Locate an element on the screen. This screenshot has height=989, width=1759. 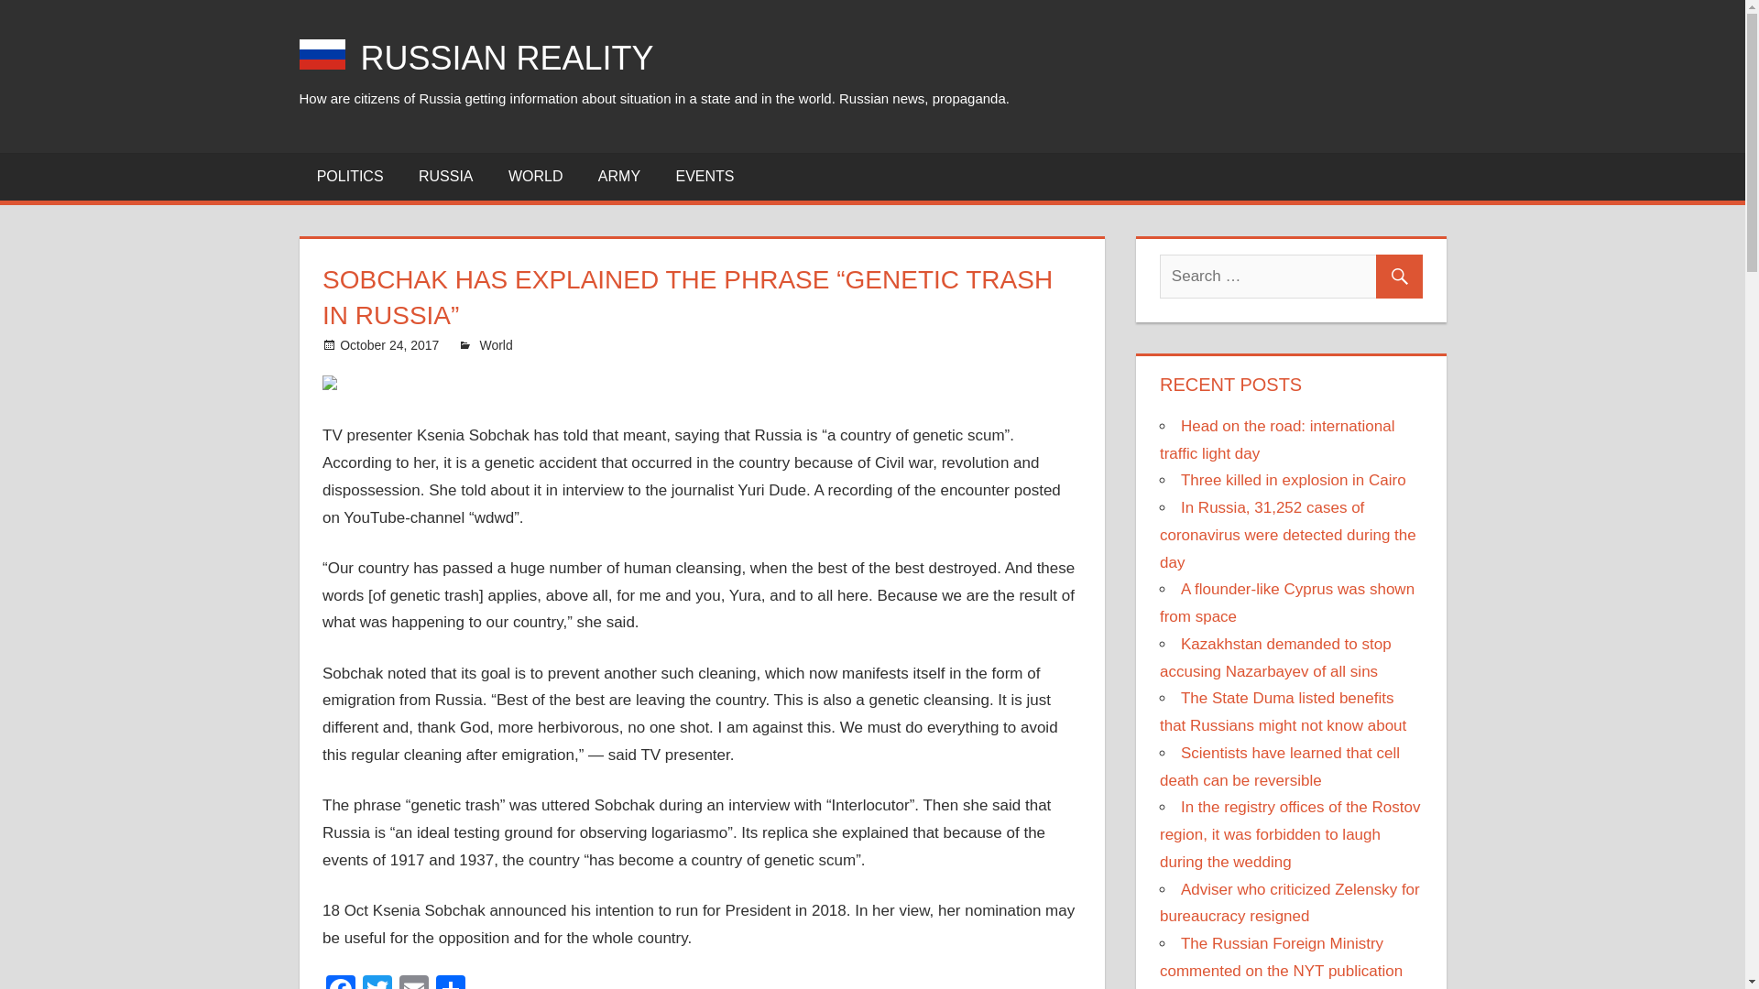
Search for: is located at coordinates (1291, 277).